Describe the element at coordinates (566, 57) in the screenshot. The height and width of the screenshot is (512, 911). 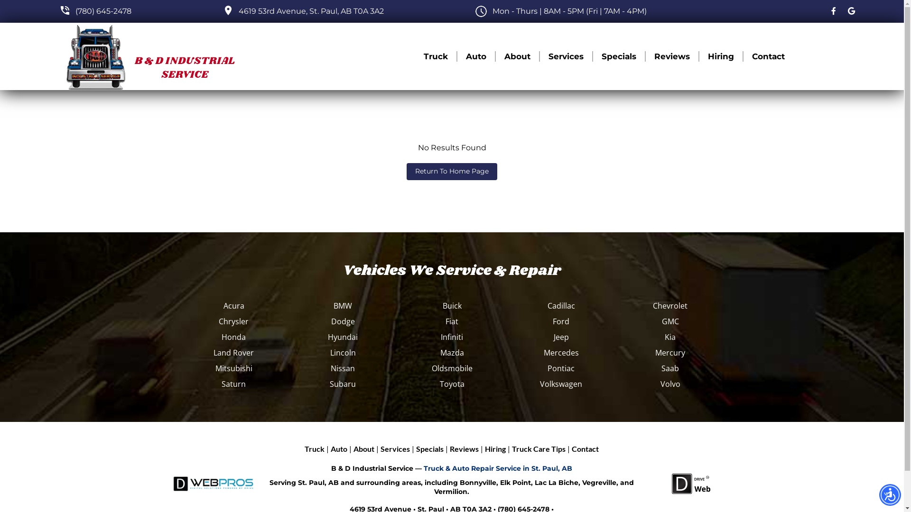
I see `Services` at that location.